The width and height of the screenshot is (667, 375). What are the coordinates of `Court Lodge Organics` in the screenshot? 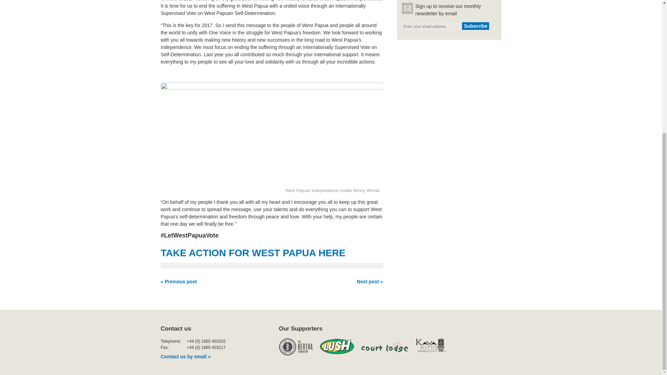 It's located at (385, 347).